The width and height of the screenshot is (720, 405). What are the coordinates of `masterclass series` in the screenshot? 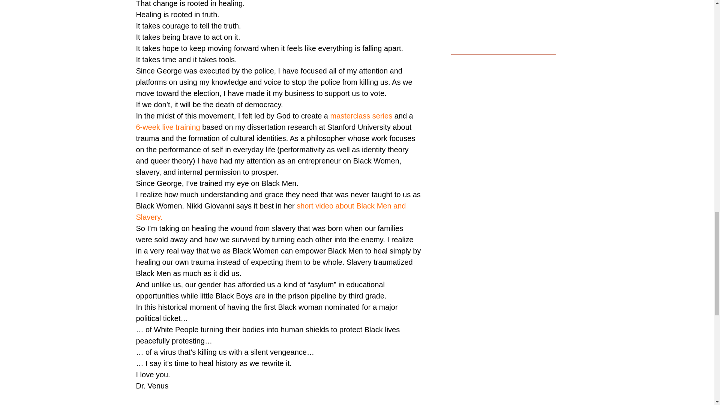 It's located at (361, 115).